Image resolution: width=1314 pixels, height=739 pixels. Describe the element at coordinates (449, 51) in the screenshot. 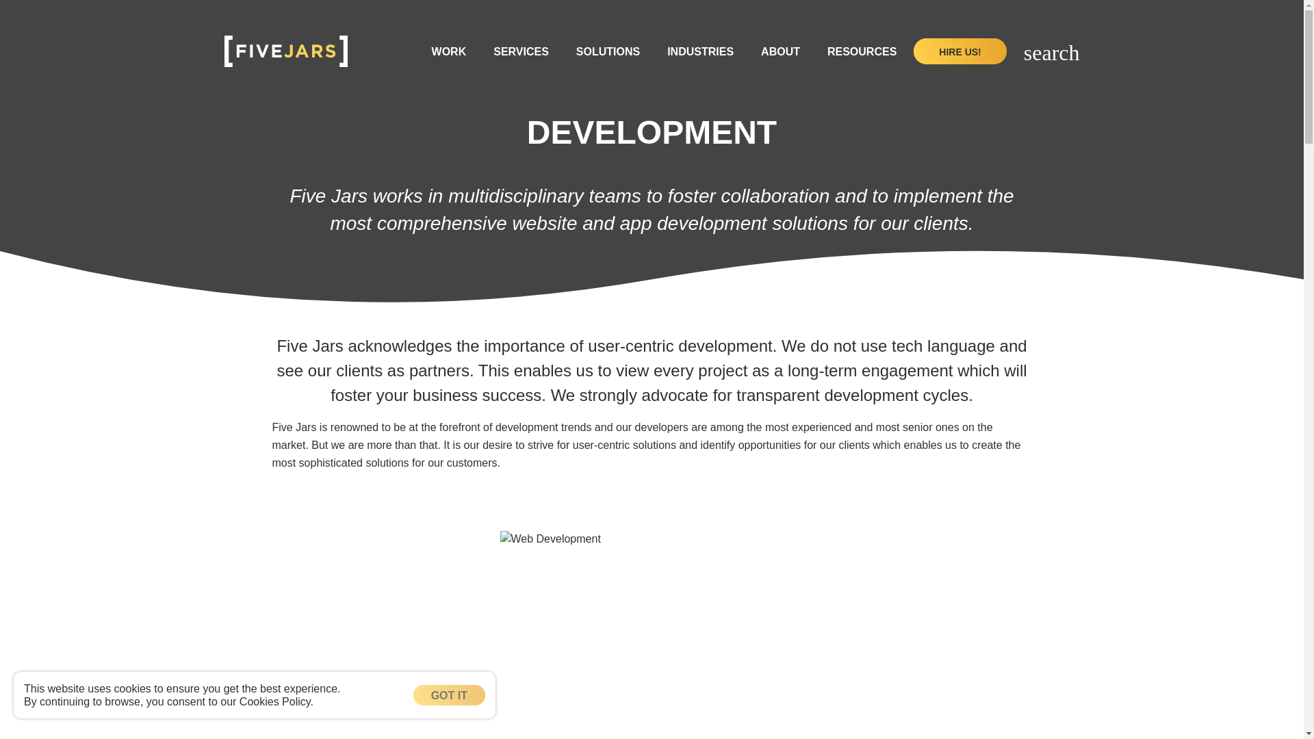

I see `WORK` at that location.